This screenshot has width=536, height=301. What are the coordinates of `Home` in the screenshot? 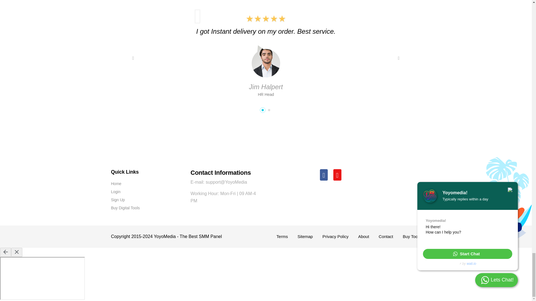 It's located at (116, 184).